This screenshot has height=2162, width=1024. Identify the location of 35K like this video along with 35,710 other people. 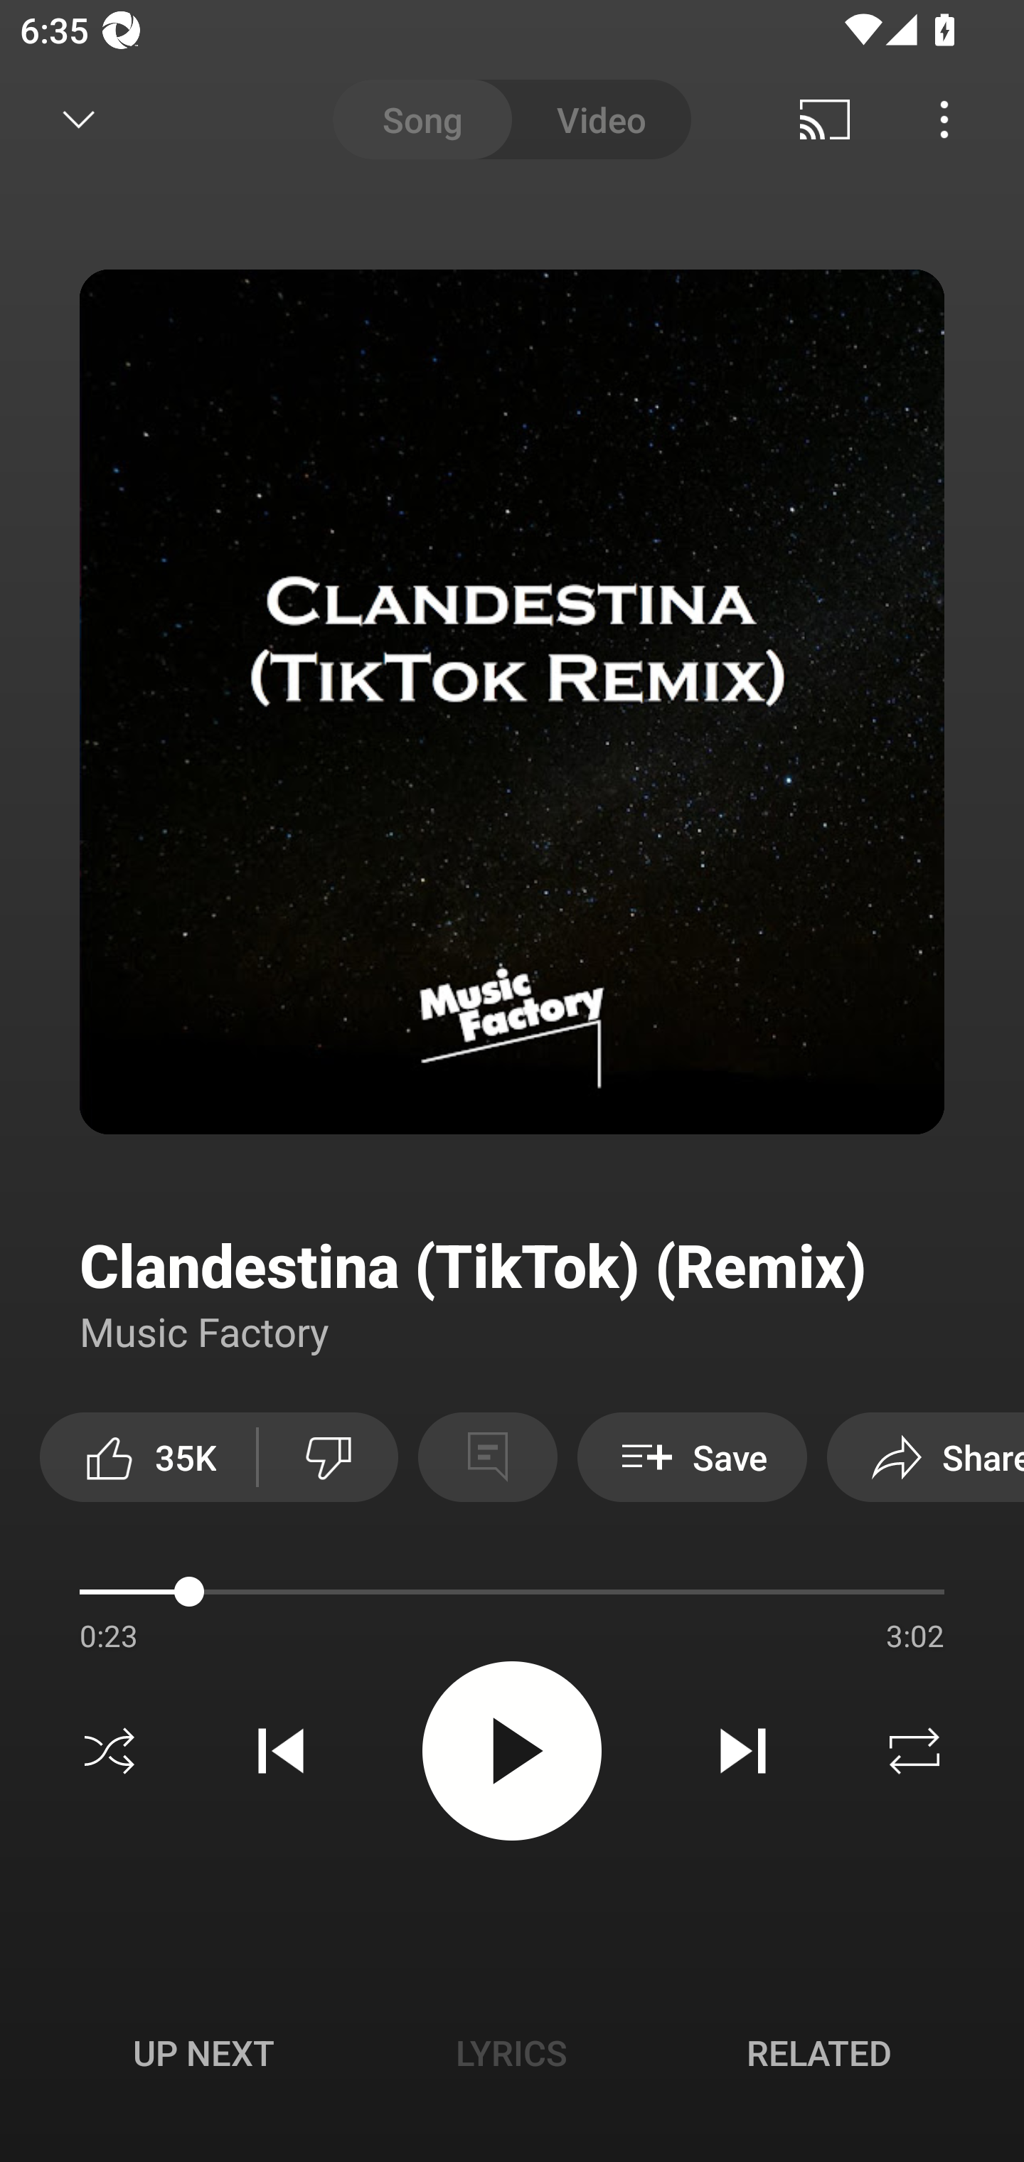
(148, 1457).